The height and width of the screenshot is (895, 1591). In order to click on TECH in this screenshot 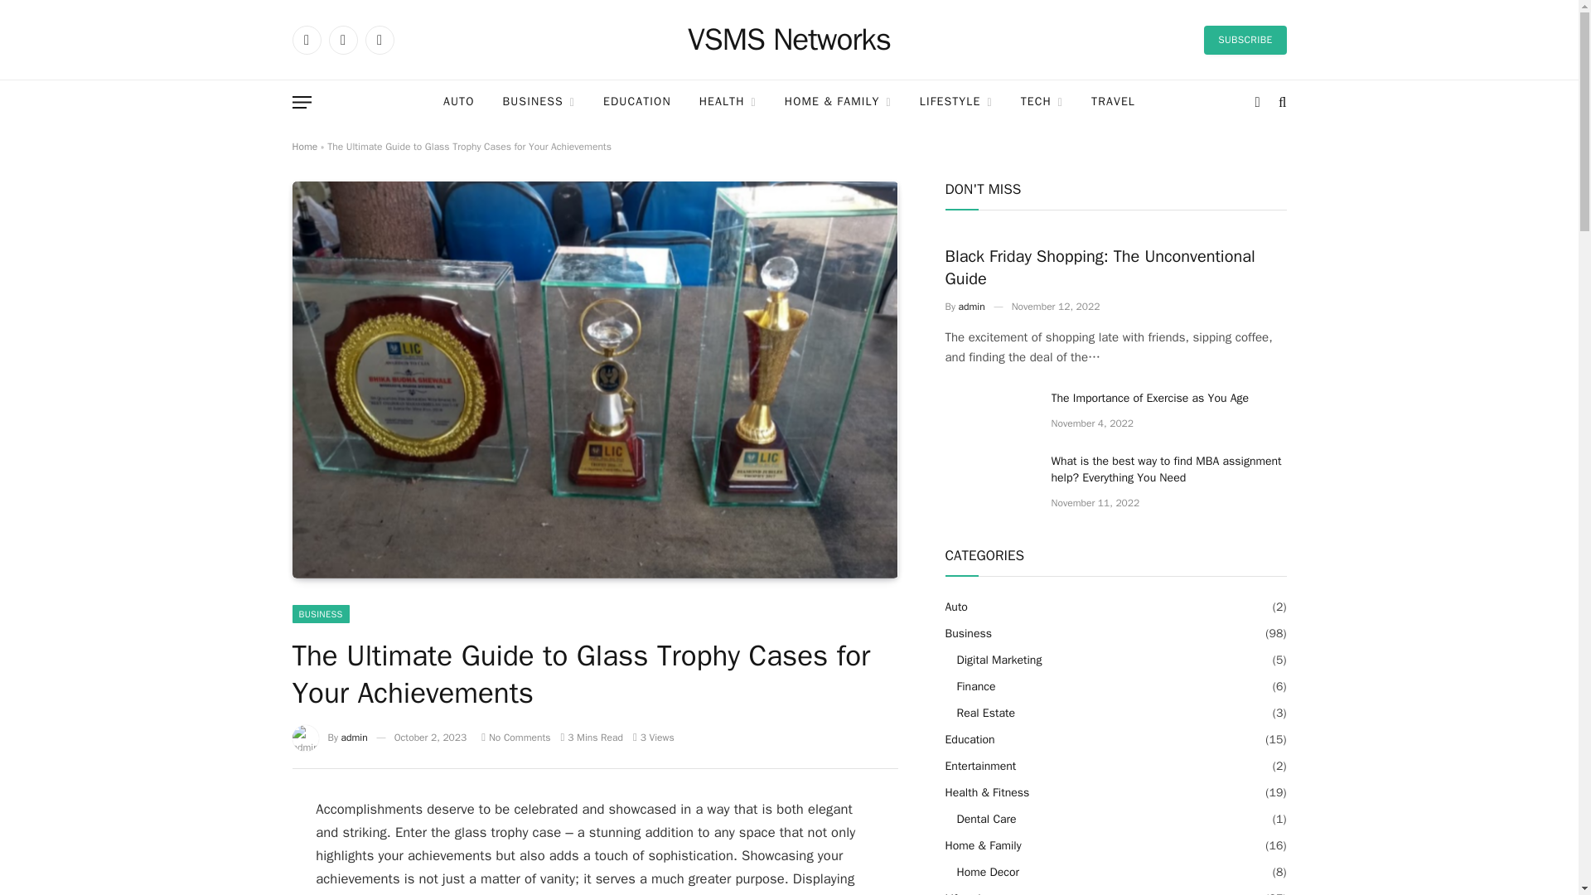, I will do `click(1042, 103)`.